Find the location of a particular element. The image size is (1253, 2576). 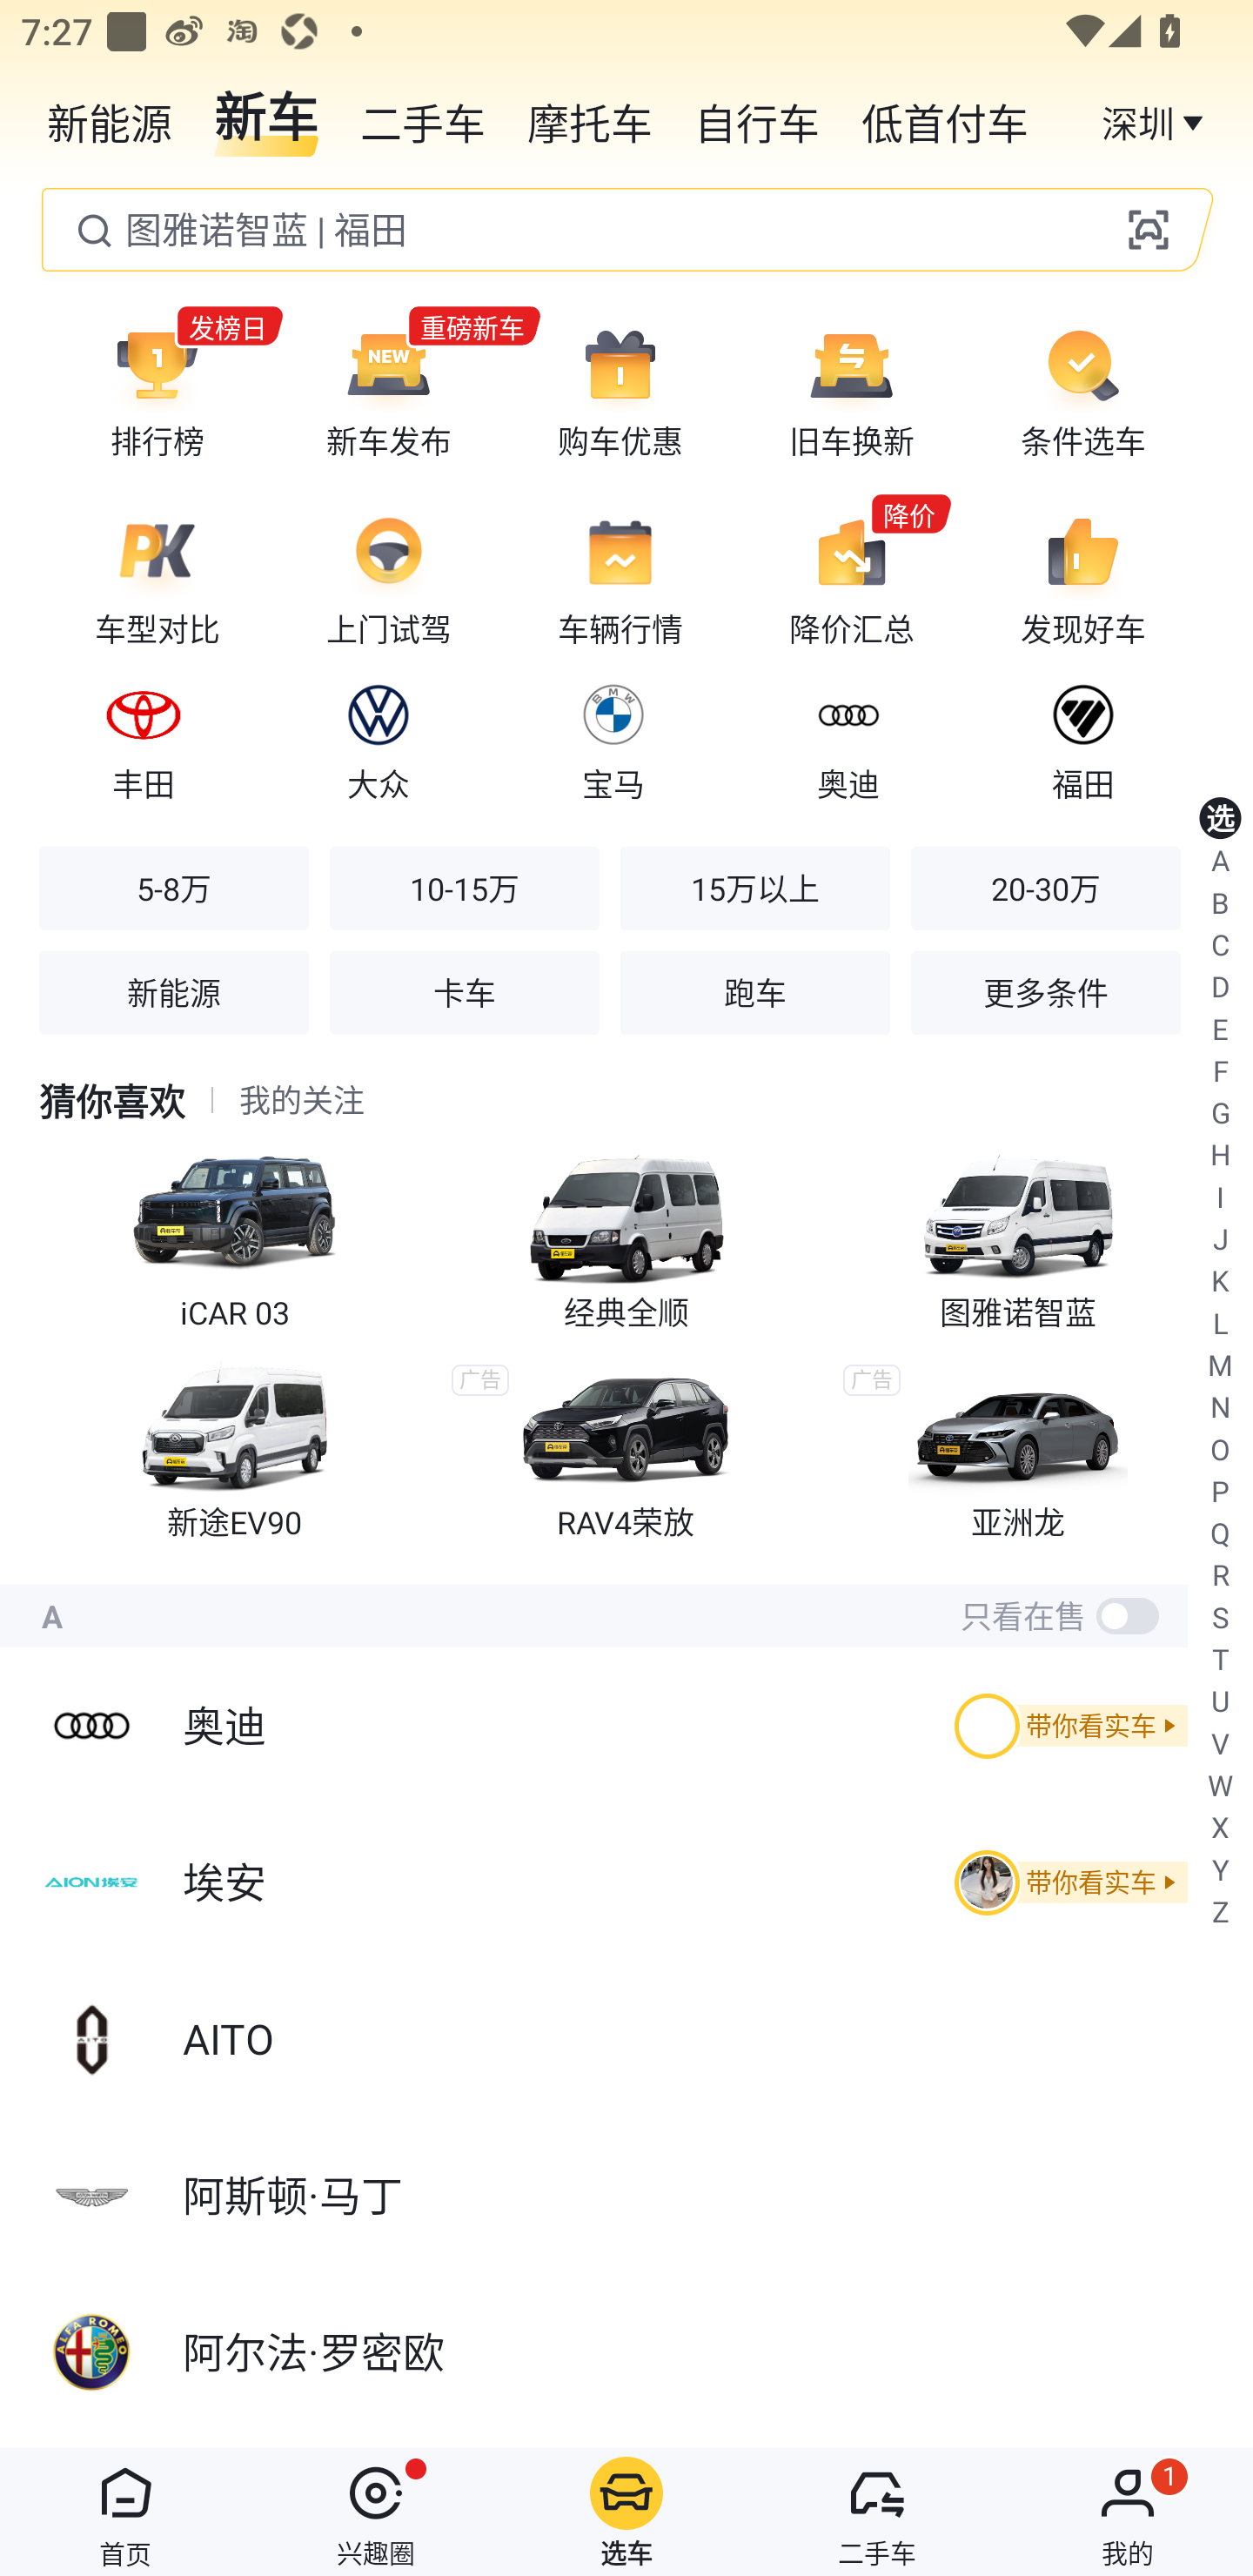

二手车 is located at coordinates (423, 120).